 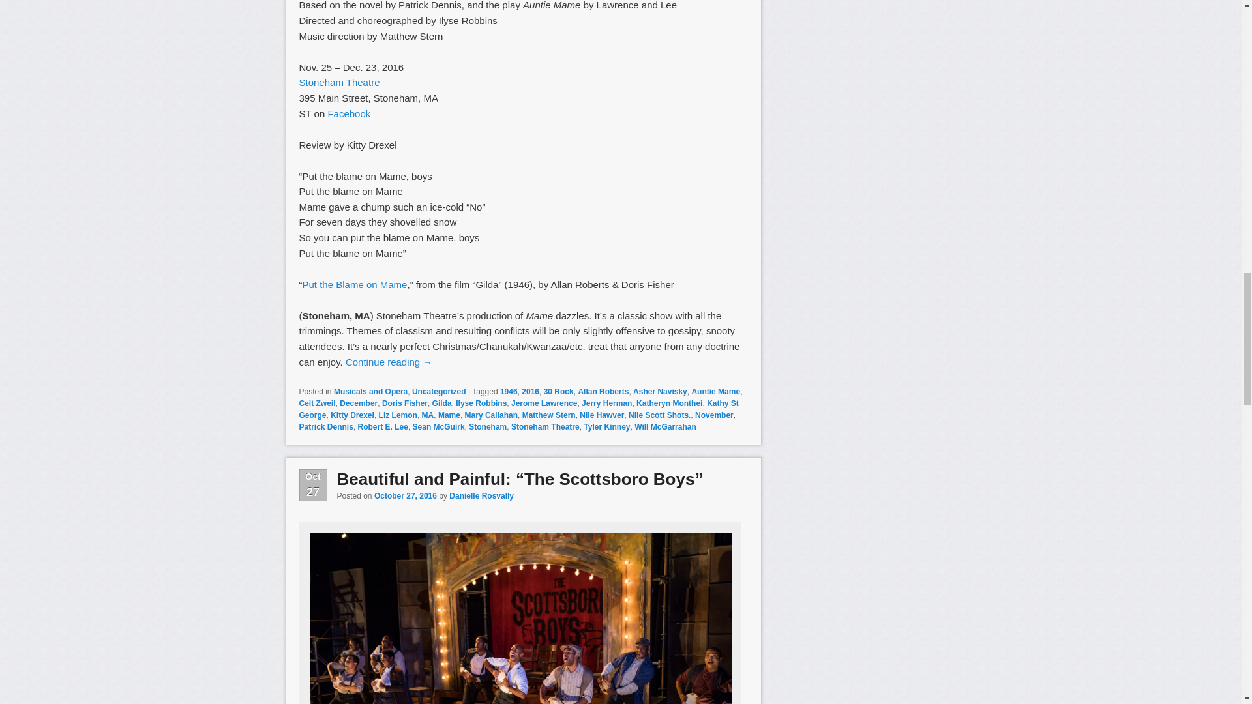 I want to click on View all posts by Danielle Rosvally, so click(x=481, y=495).